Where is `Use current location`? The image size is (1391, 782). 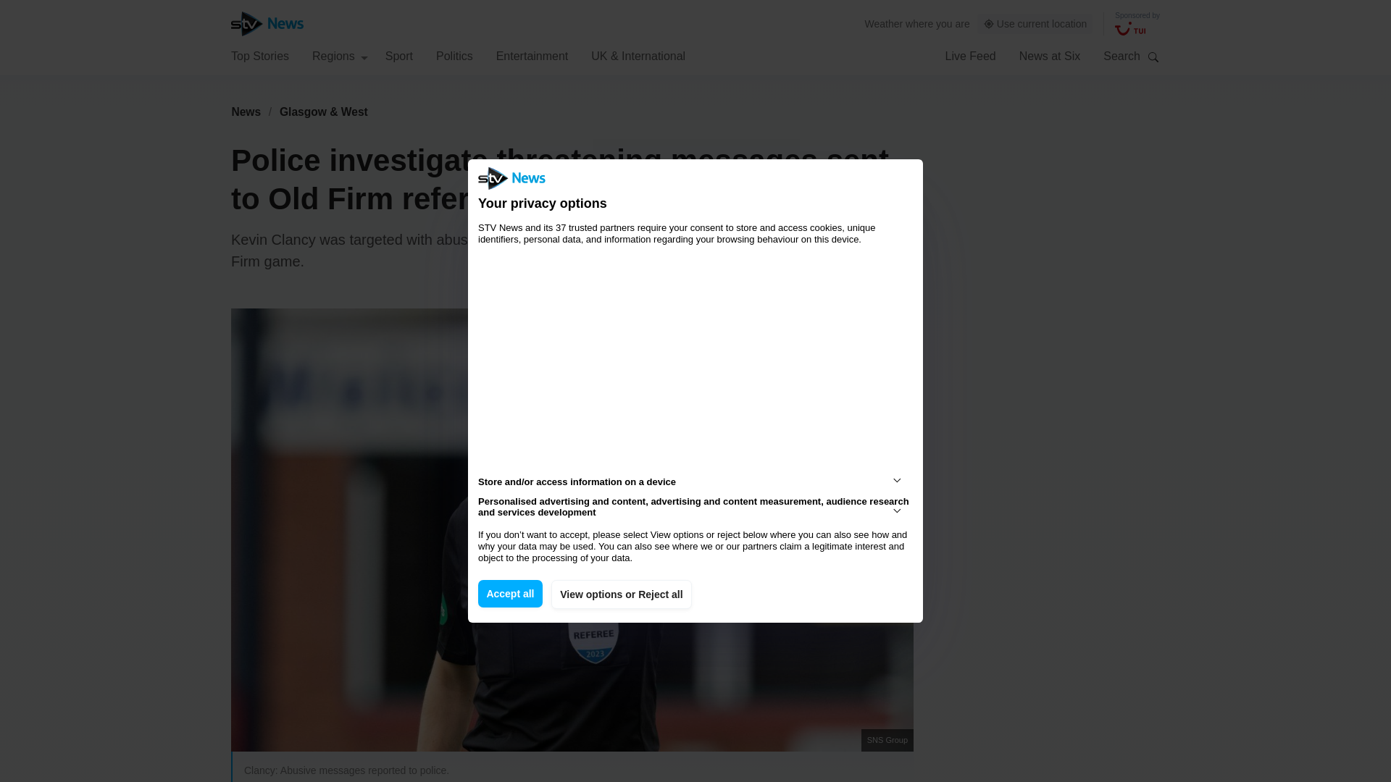
Use current location is located at coordinates (1035, 24).